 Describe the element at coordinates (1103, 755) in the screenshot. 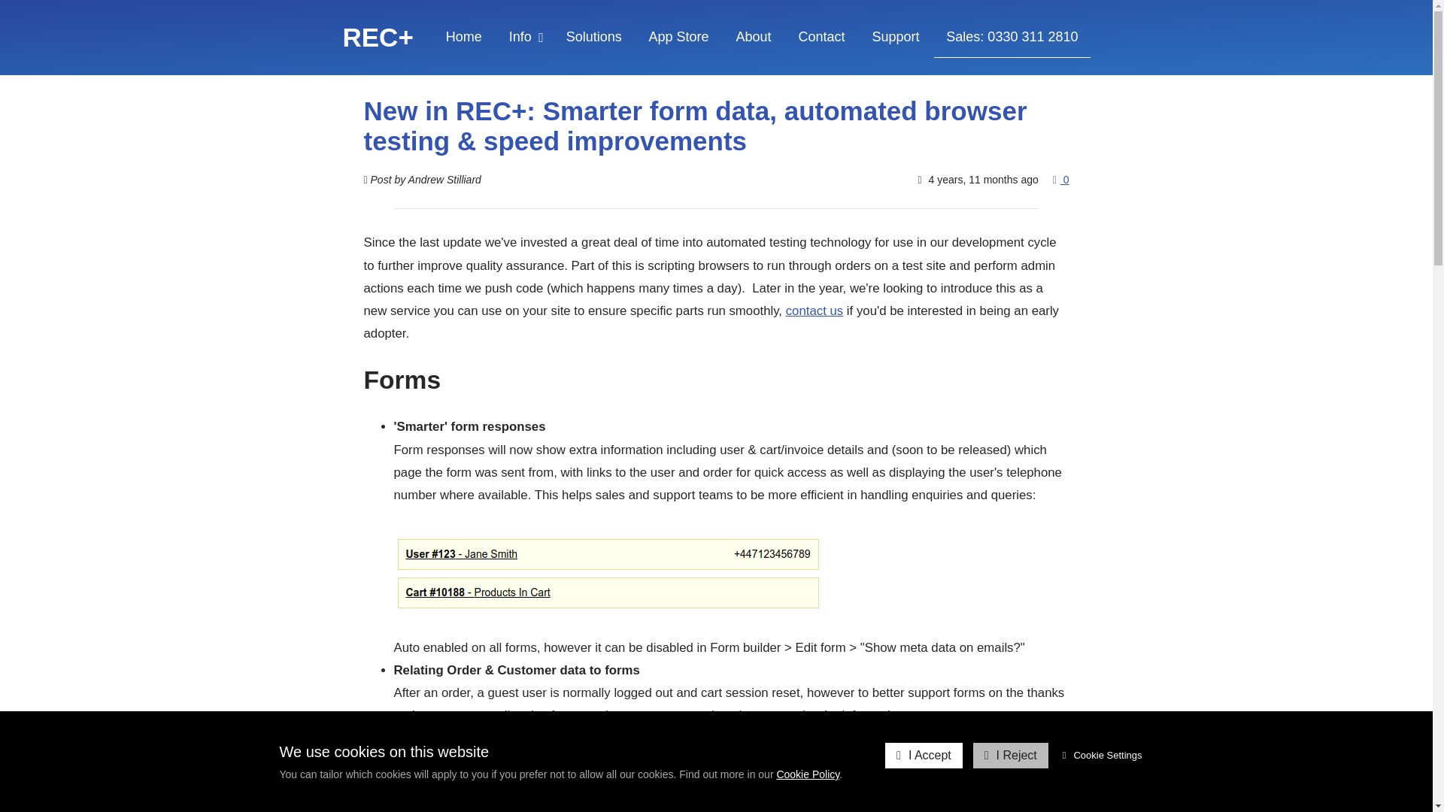

I see `Cookie Settings` at that location.